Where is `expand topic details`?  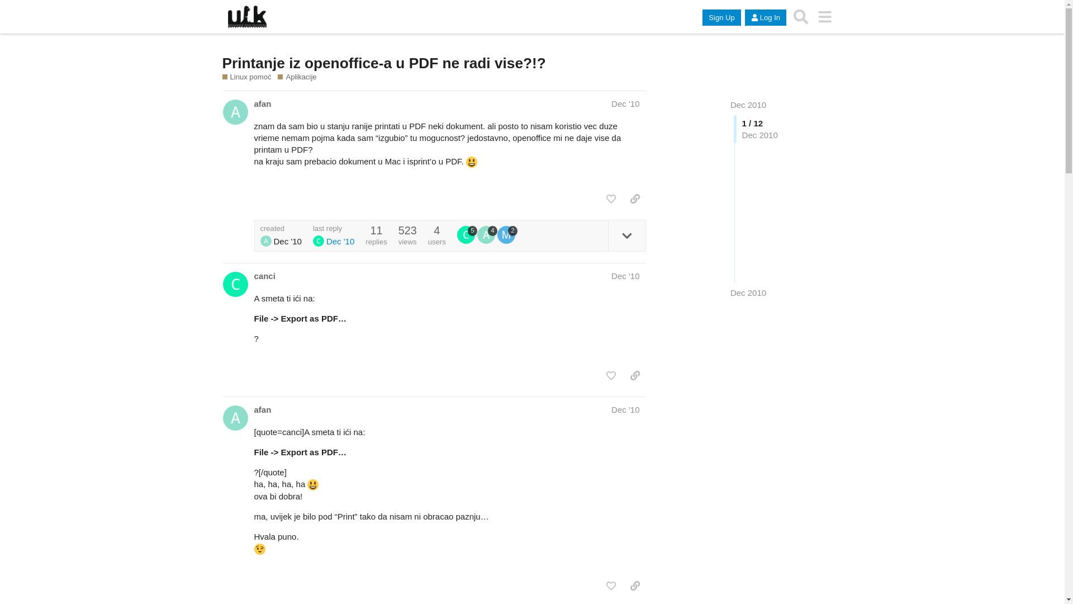
expand topic details is located at coordinates (627, 236).